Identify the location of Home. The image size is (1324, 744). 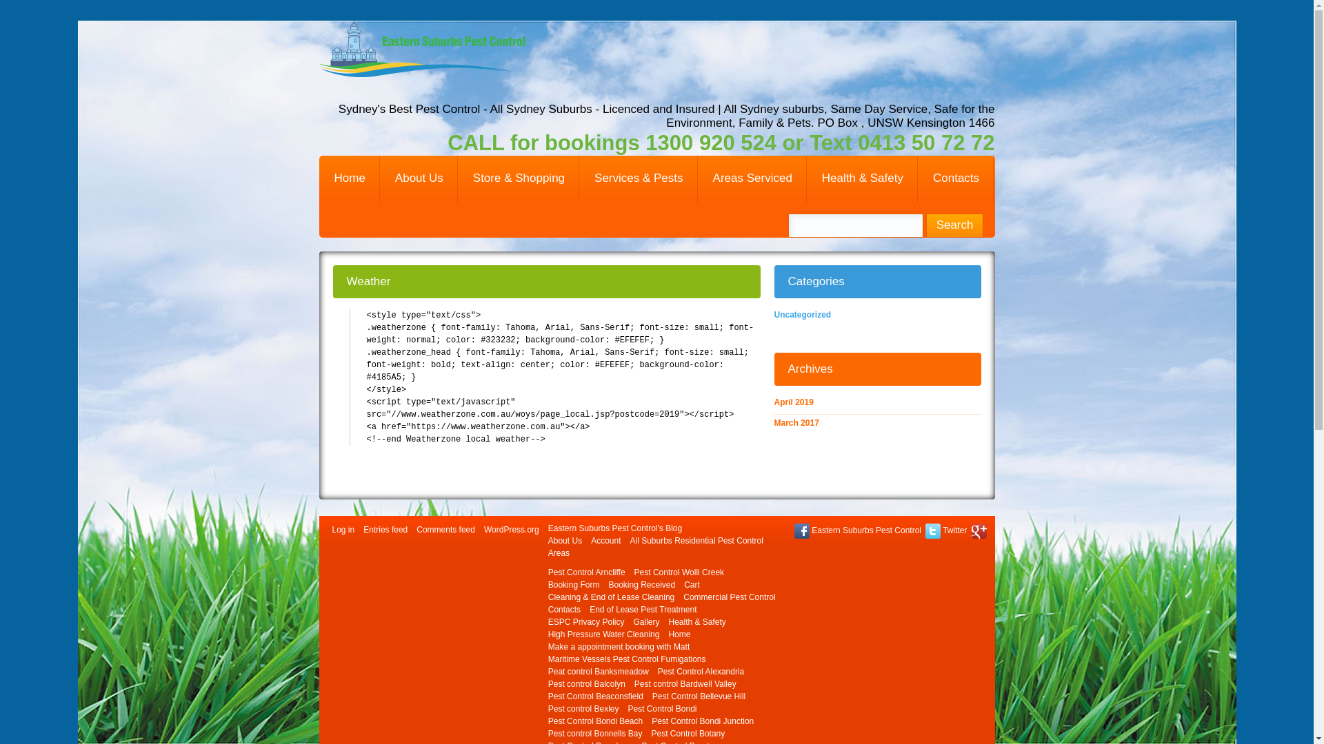
(679, 634).